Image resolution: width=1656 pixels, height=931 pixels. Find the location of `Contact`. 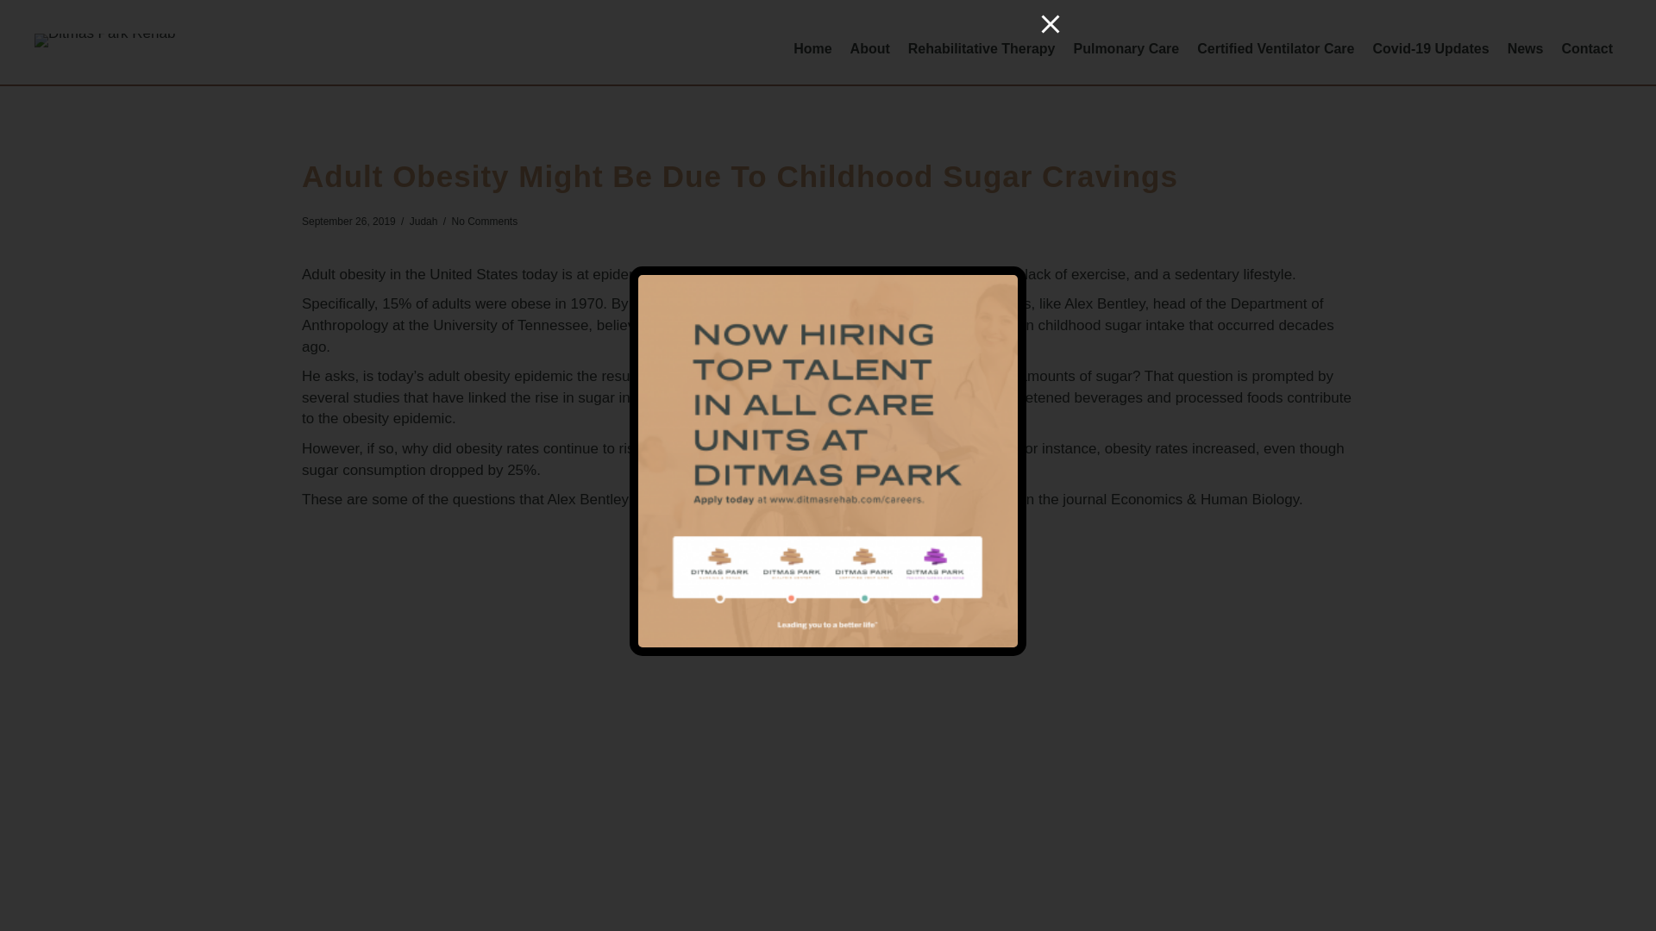

Contact is located at coordinates (1587, 48).